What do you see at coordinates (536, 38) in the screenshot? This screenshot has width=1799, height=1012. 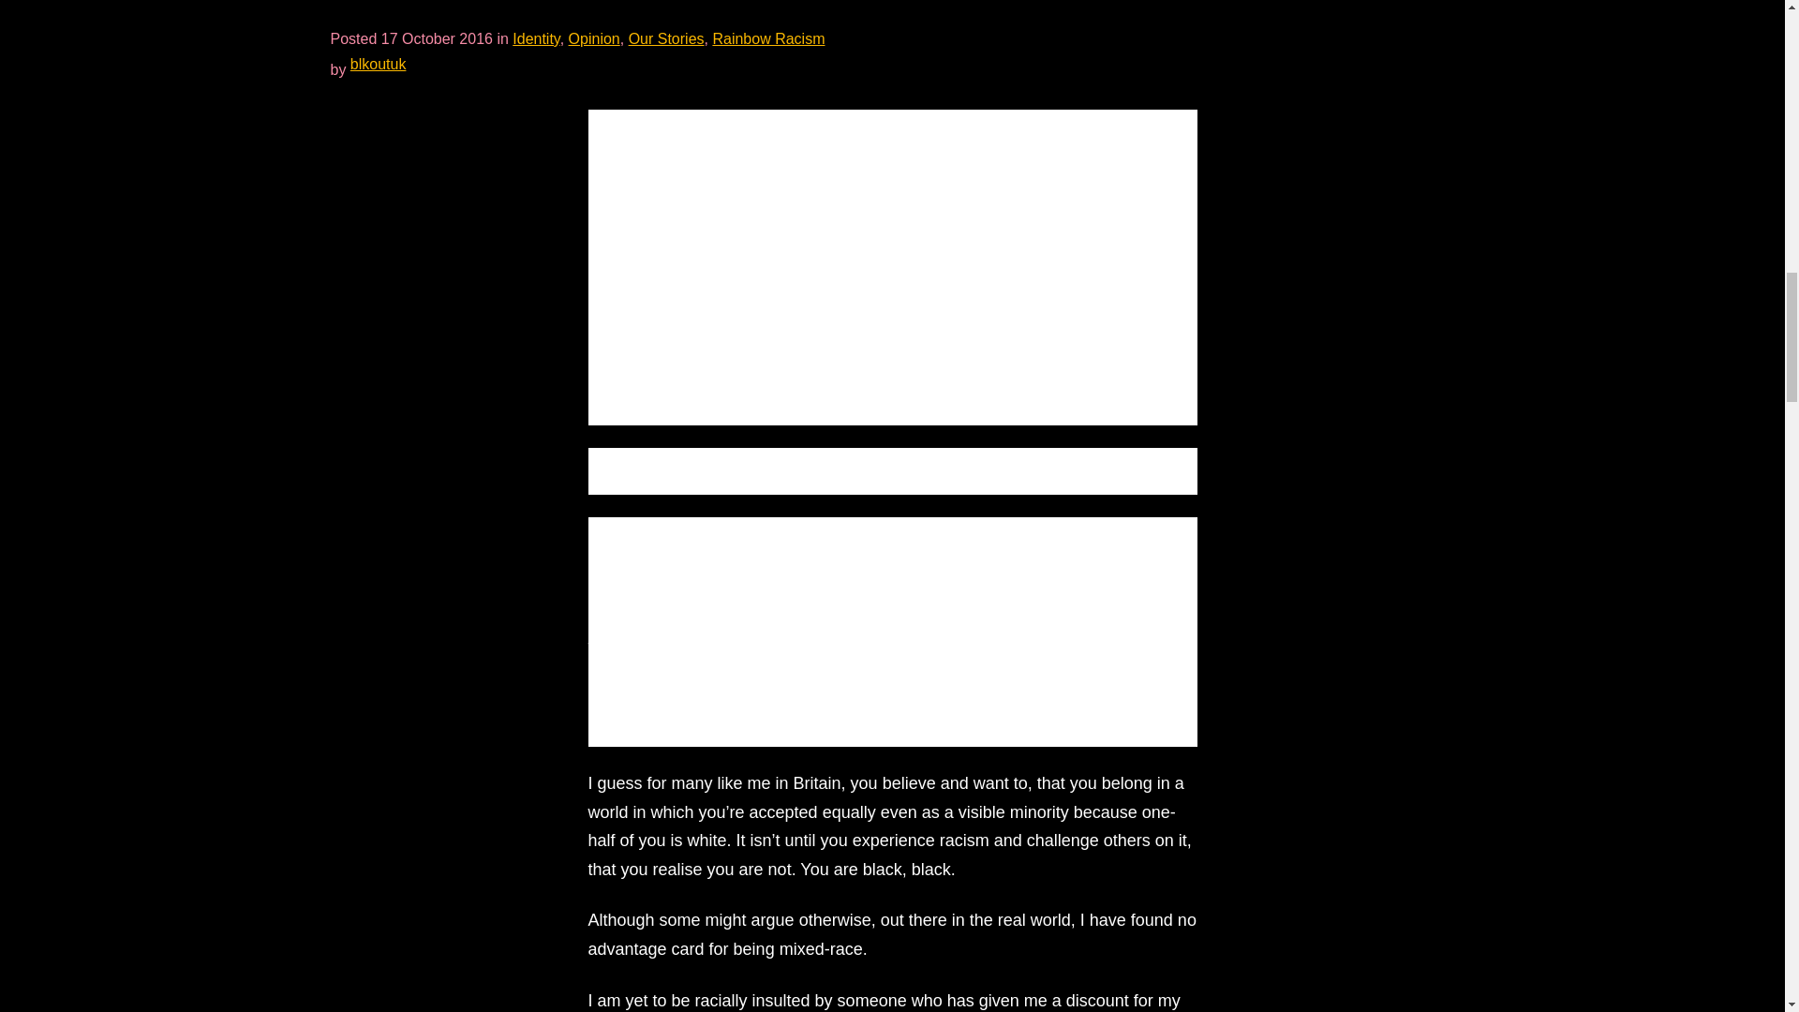 I see `Identity` at bounding box center [536, 38].